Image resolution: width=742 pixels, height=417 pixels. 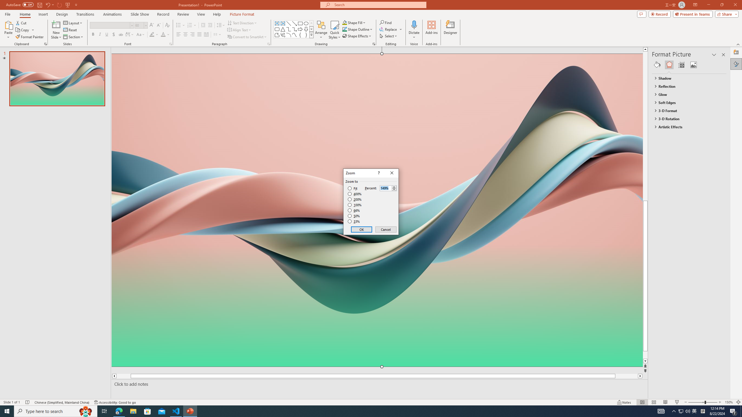 I want to click on Action Center, 2 new notifications, so click(x=733, y=411).